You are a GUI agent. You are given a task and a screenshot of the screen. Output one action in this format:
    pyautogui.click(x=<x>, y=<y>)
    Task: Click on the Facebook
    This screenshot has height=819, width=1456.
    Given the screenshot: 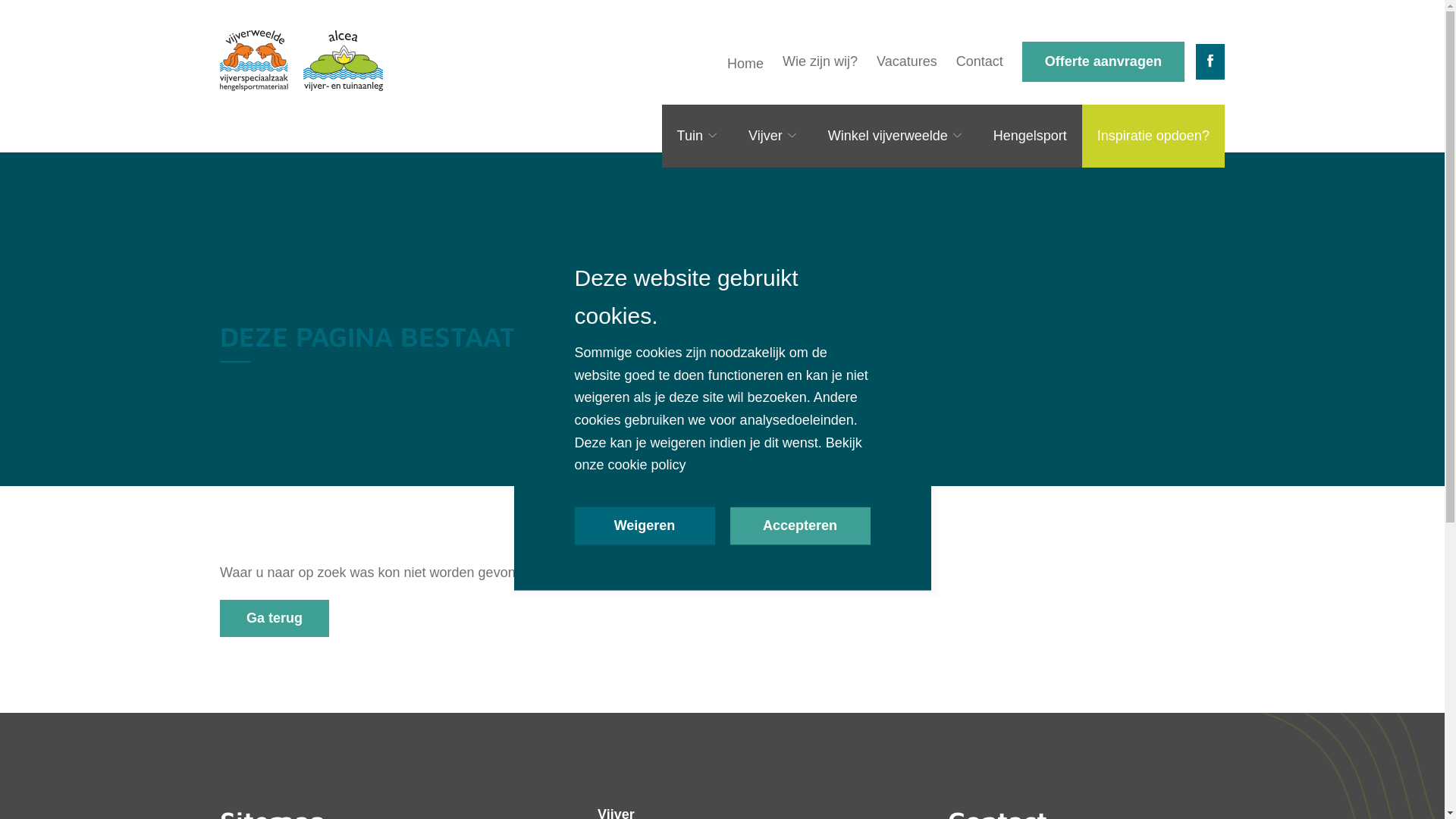 What is the action you would take?
    pyautogui.click(x=1210, y=62)
    